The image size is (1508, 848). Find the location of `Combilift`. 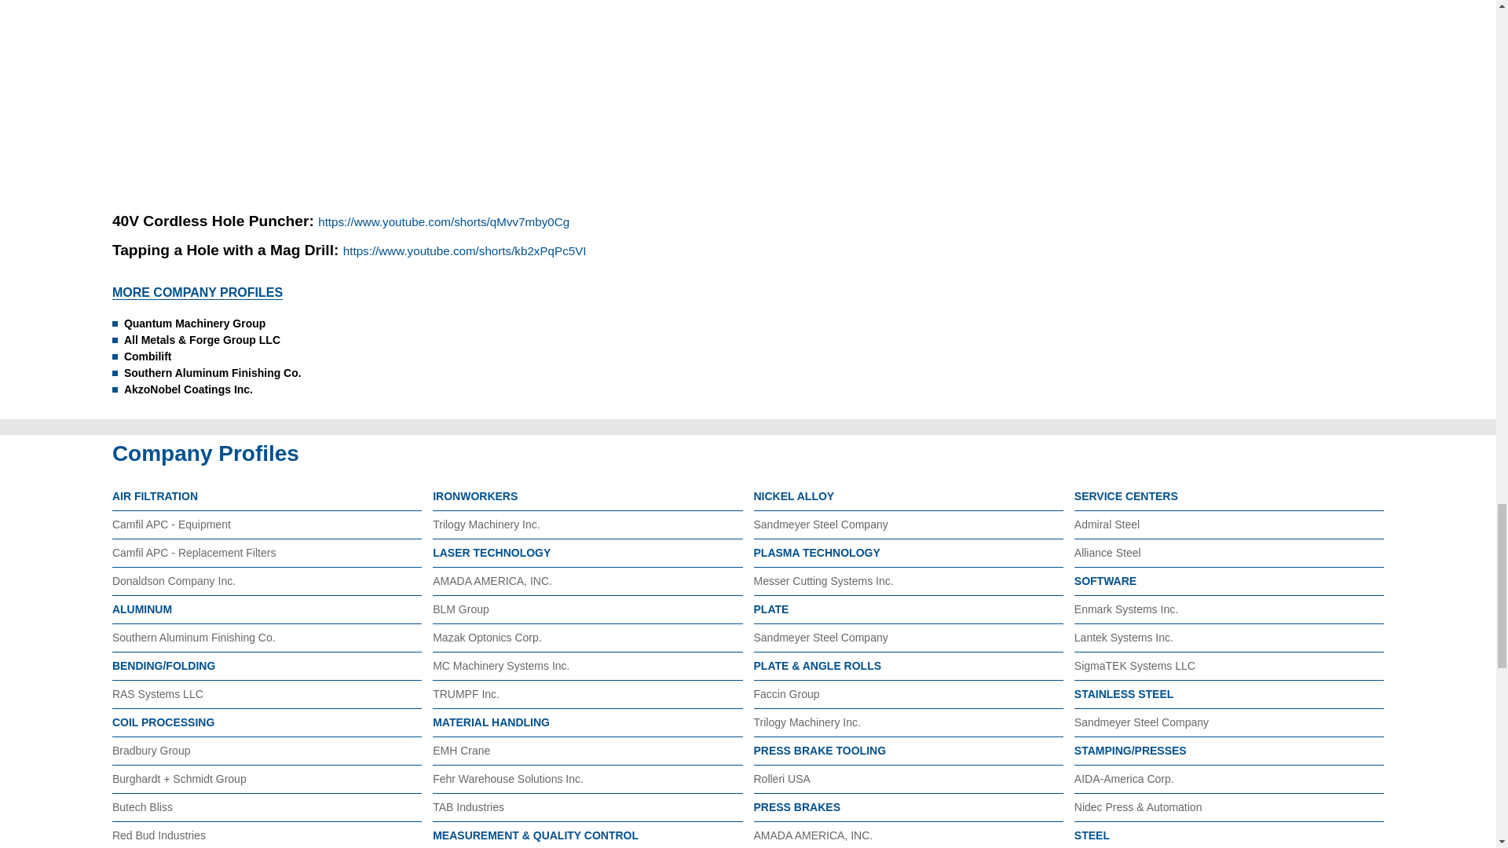

Combilift is located at coordinates (263, 356).